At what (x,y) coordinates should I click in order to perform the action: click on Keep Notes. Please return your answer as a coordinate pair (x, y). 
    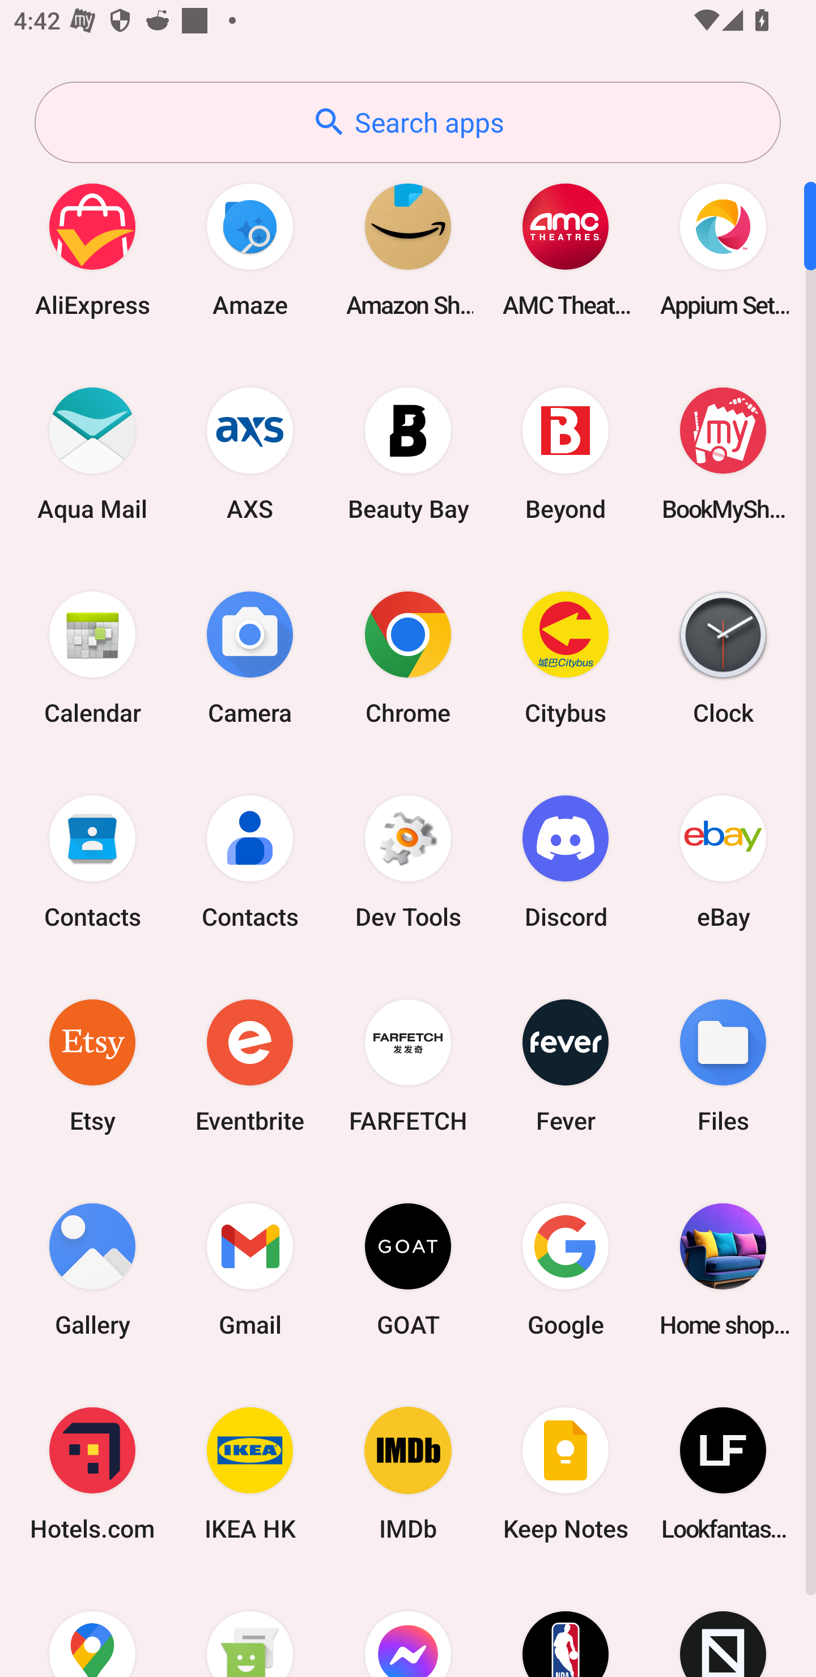
    Looking at the image, I should click on (566, 1474).